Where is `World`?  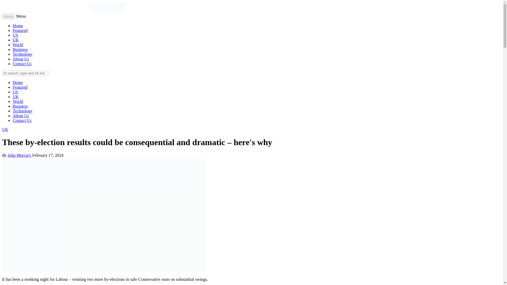 World is located at coordinates (18, 45).